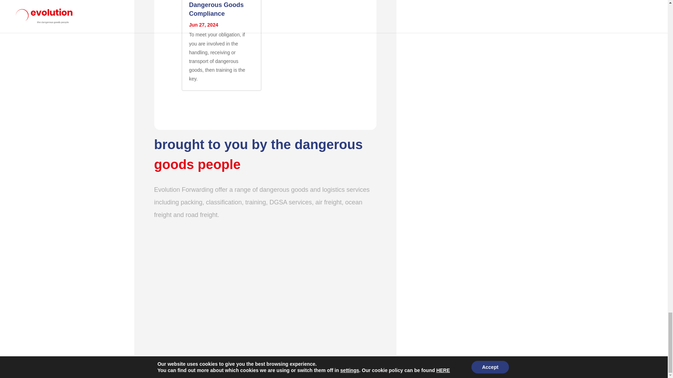  Describe the element at coordinates (265, 288) in the screenshot. I see `The dangerous goods people` at that location.